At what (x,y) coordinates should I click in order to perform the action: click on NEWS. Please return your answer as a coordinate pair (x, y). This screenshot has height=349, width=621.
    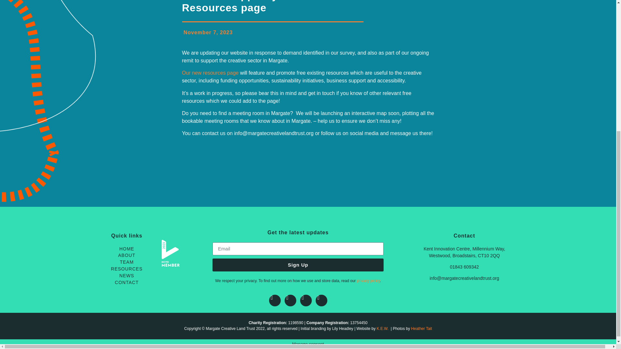
    Looking at the image, I should click on (126, 276).